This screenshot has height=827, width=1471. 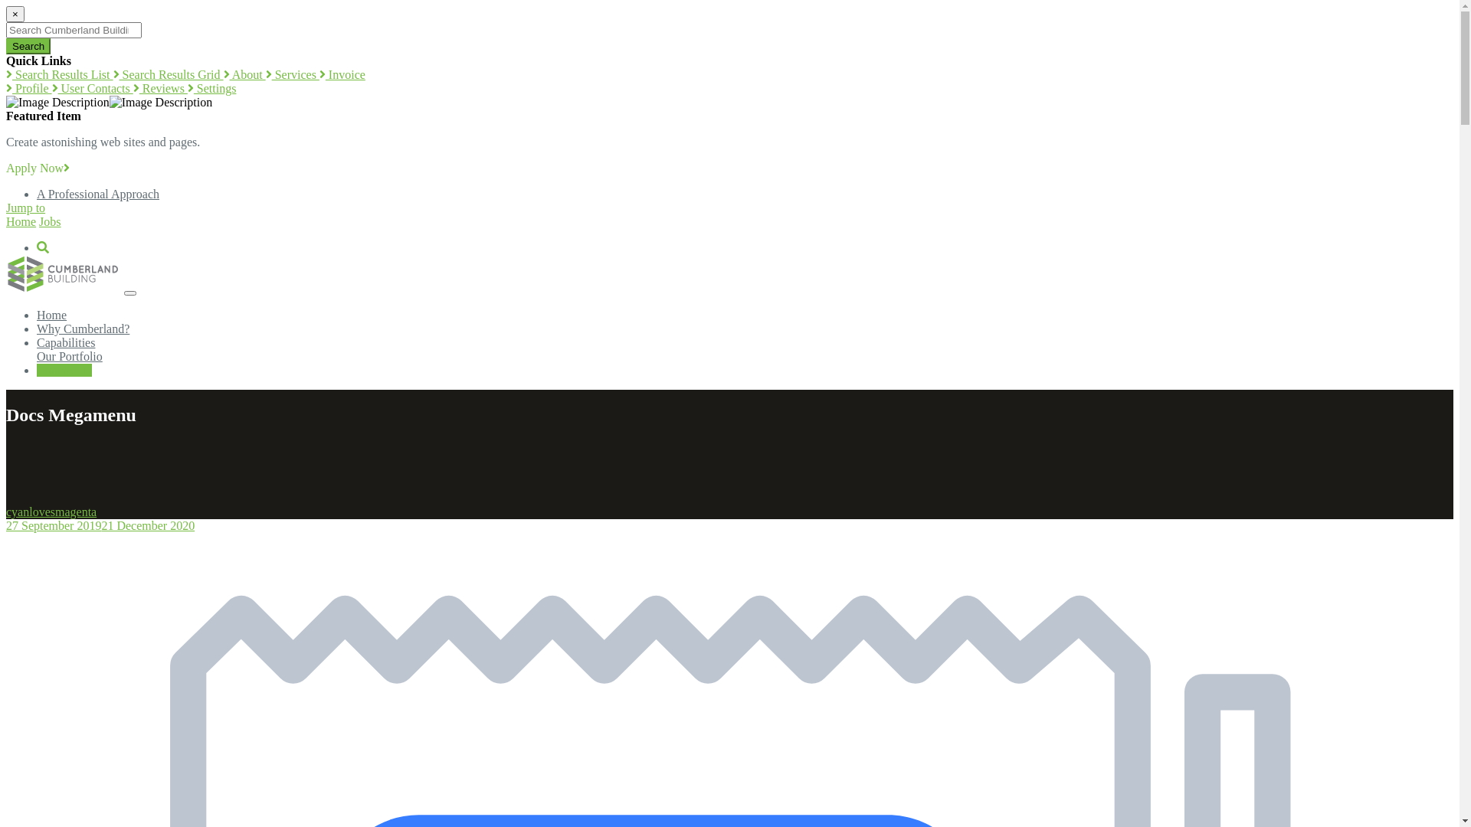 I want to click on Profile, so click(x=29, y=89).